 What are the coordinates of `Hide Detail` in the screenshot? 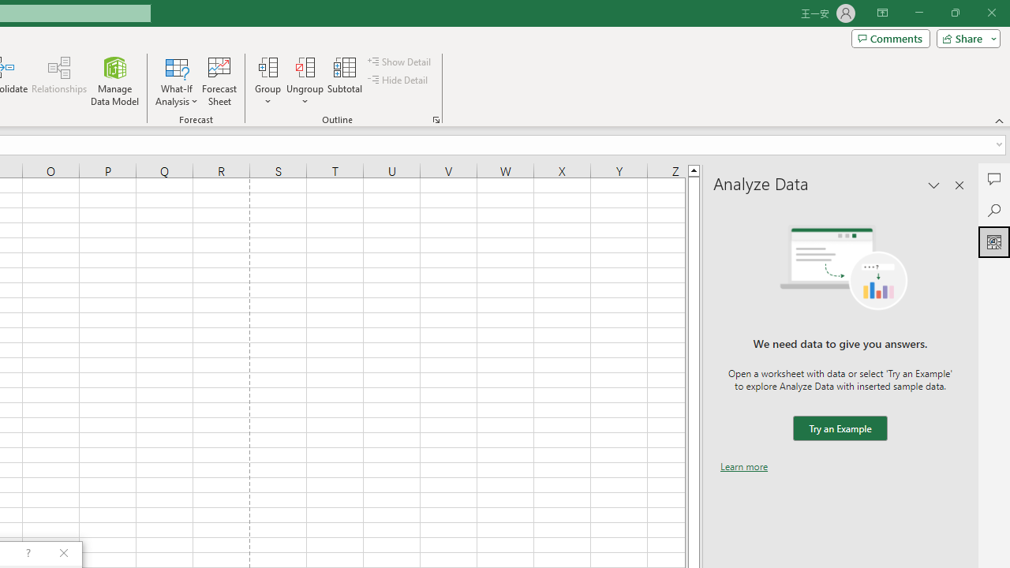 It's located at (399, 80).